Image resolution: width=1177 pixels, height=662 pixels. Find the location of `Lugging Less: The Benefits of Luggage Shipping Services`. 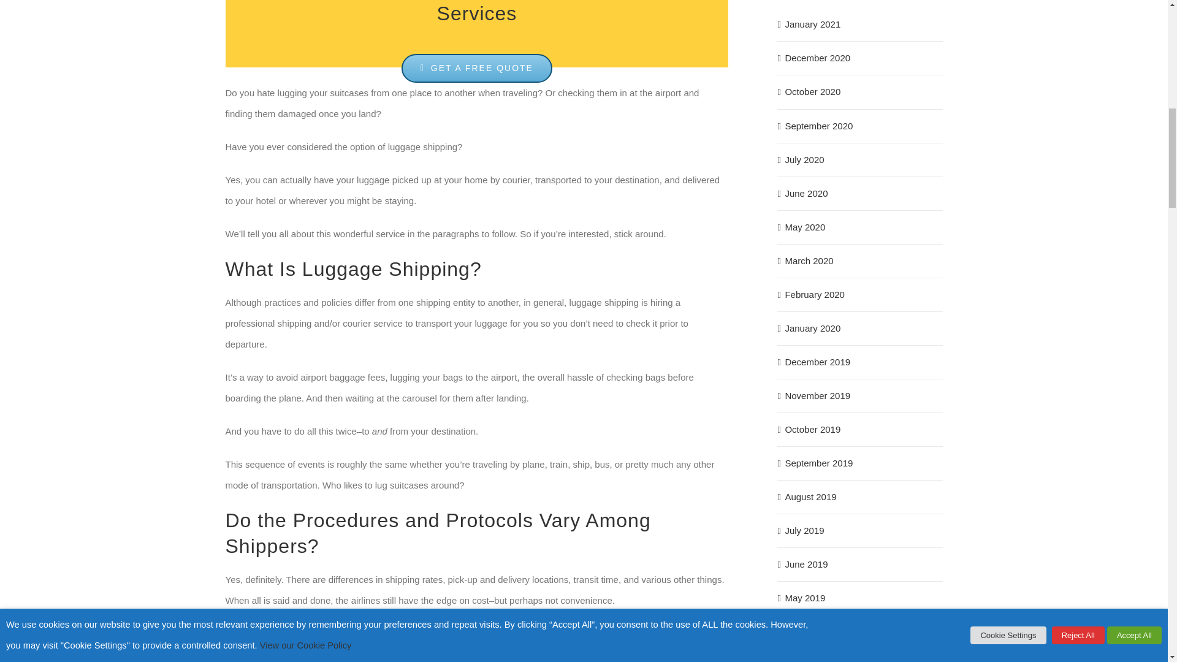

Lugging Less: The Benefits of Luggage Shipping Services is located at coordinates (477, 34).